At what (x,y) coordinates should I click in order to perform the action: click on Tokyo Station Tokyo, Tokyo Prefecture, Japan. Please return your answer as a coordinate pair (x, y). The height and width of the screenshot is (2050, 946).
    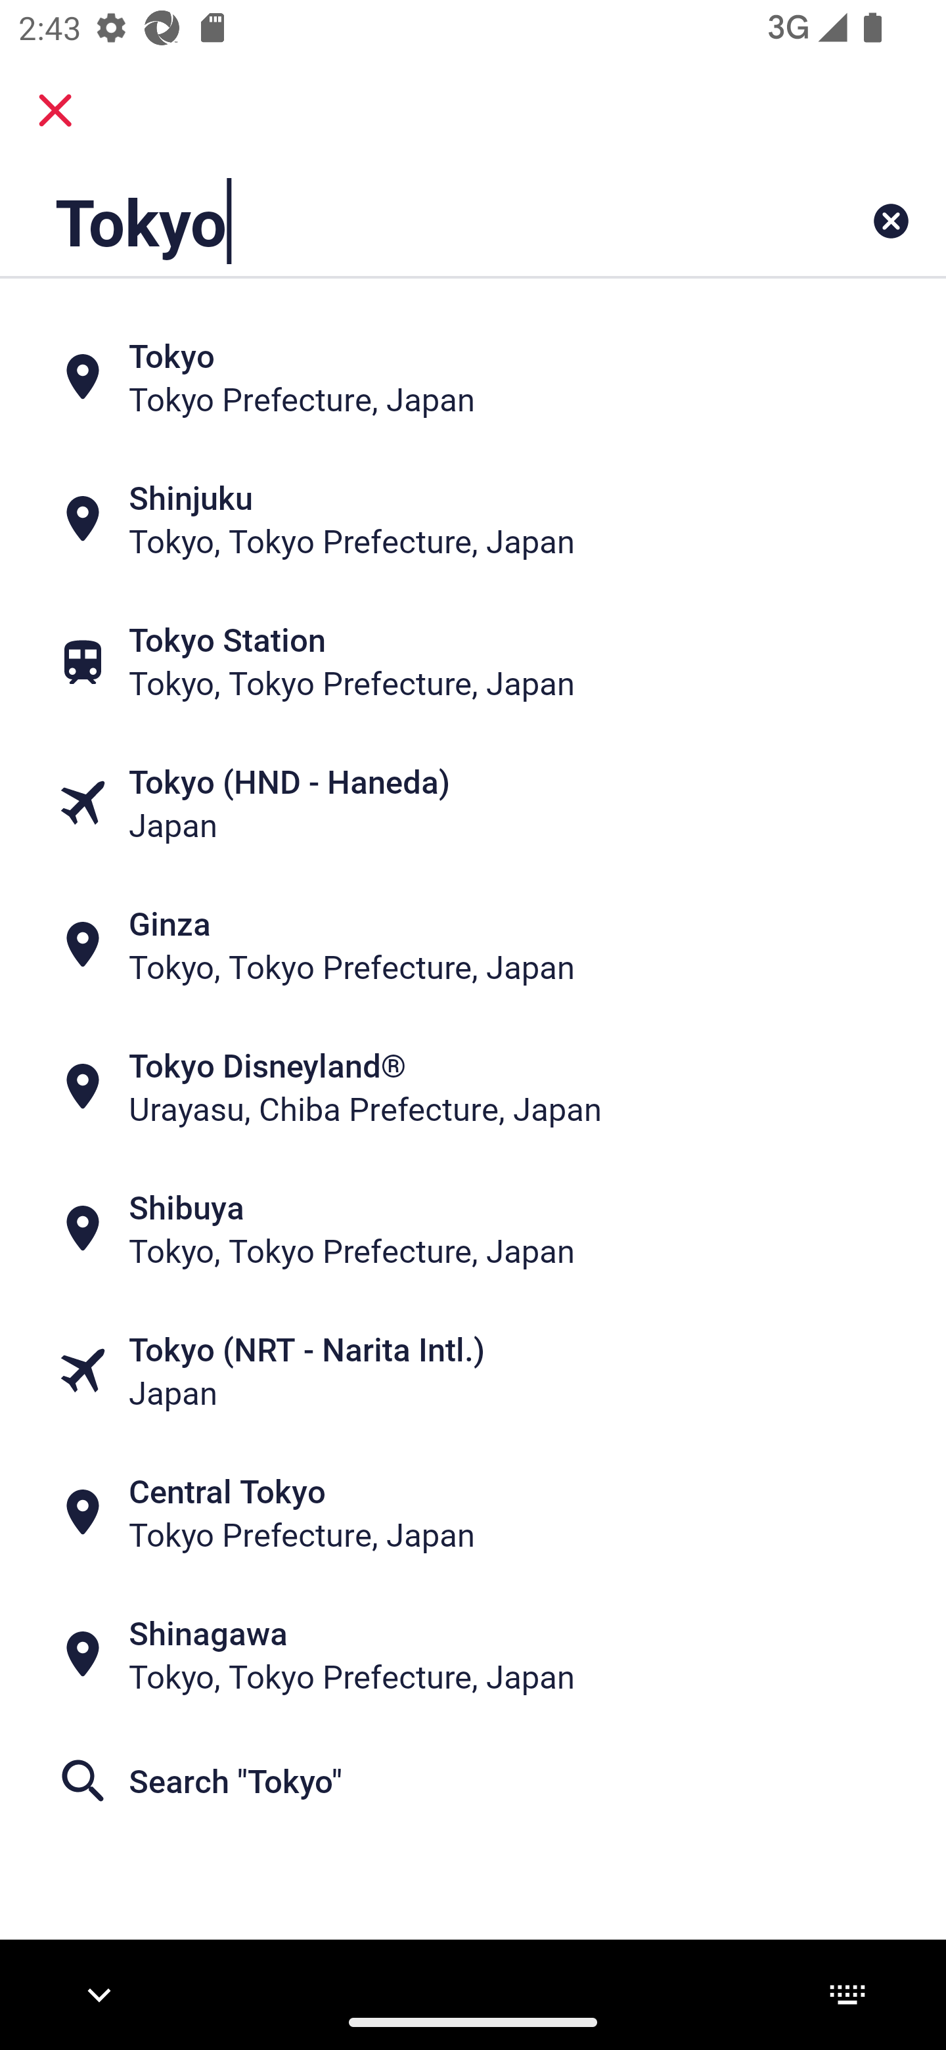
    Looking at the image, I should click on (473, 661).